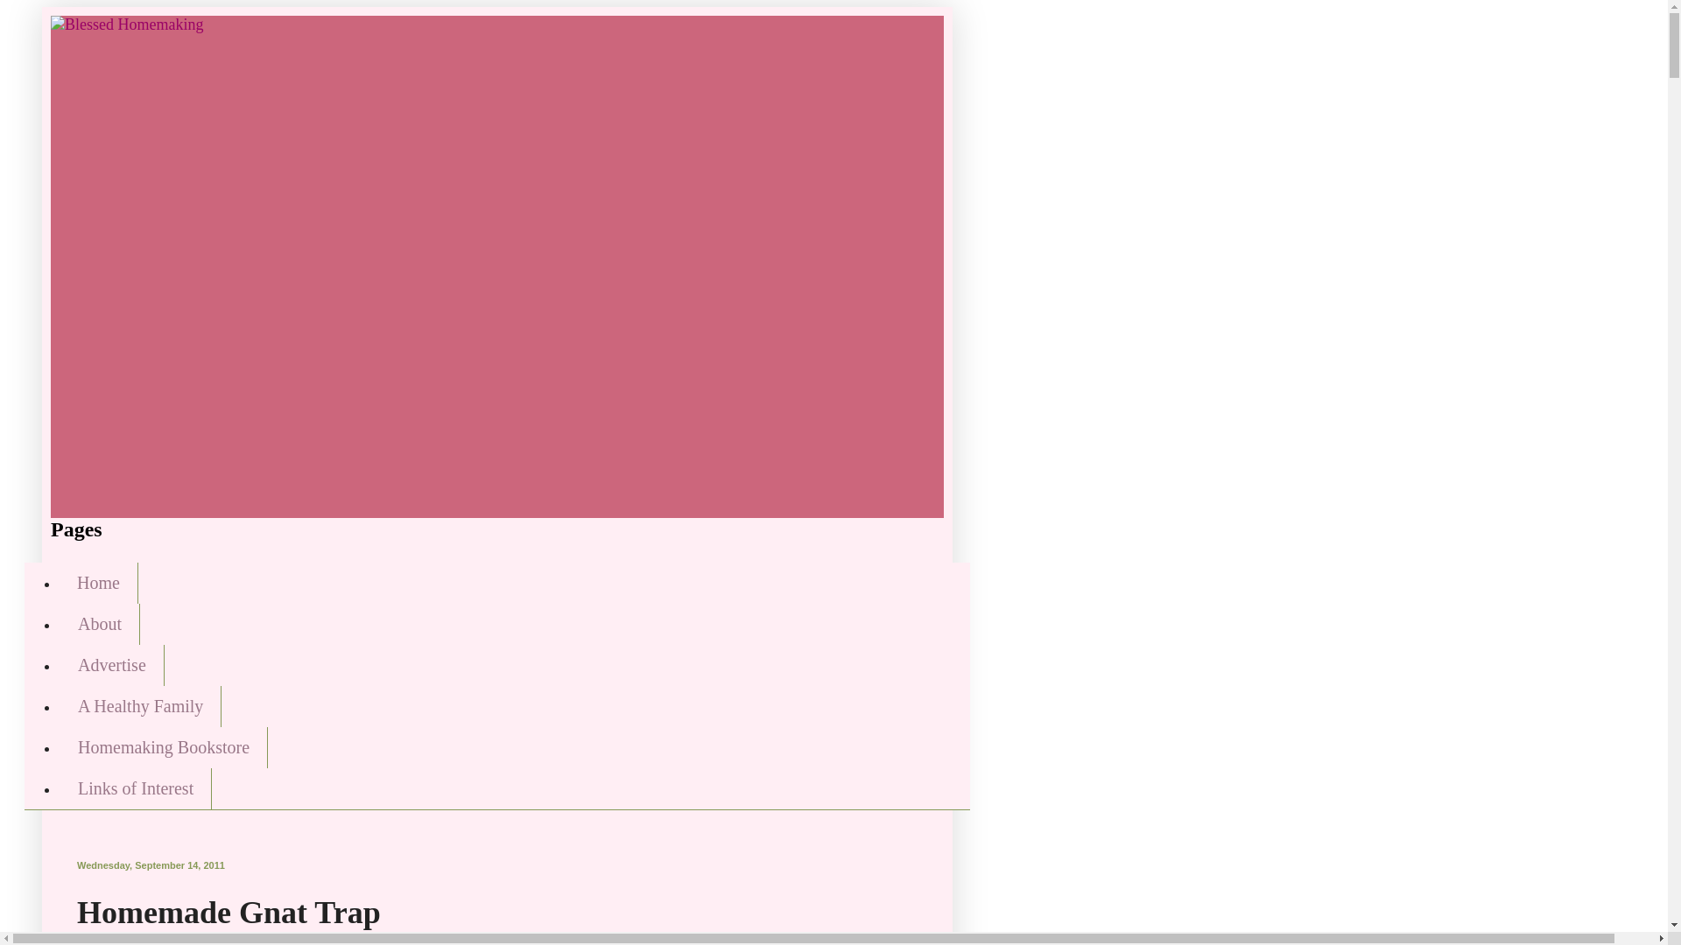 The height and width of the screenshot is (945, 1681). Describe the element at coordinates (112, 665) in the screenshot. I see `Advertise` at that location.